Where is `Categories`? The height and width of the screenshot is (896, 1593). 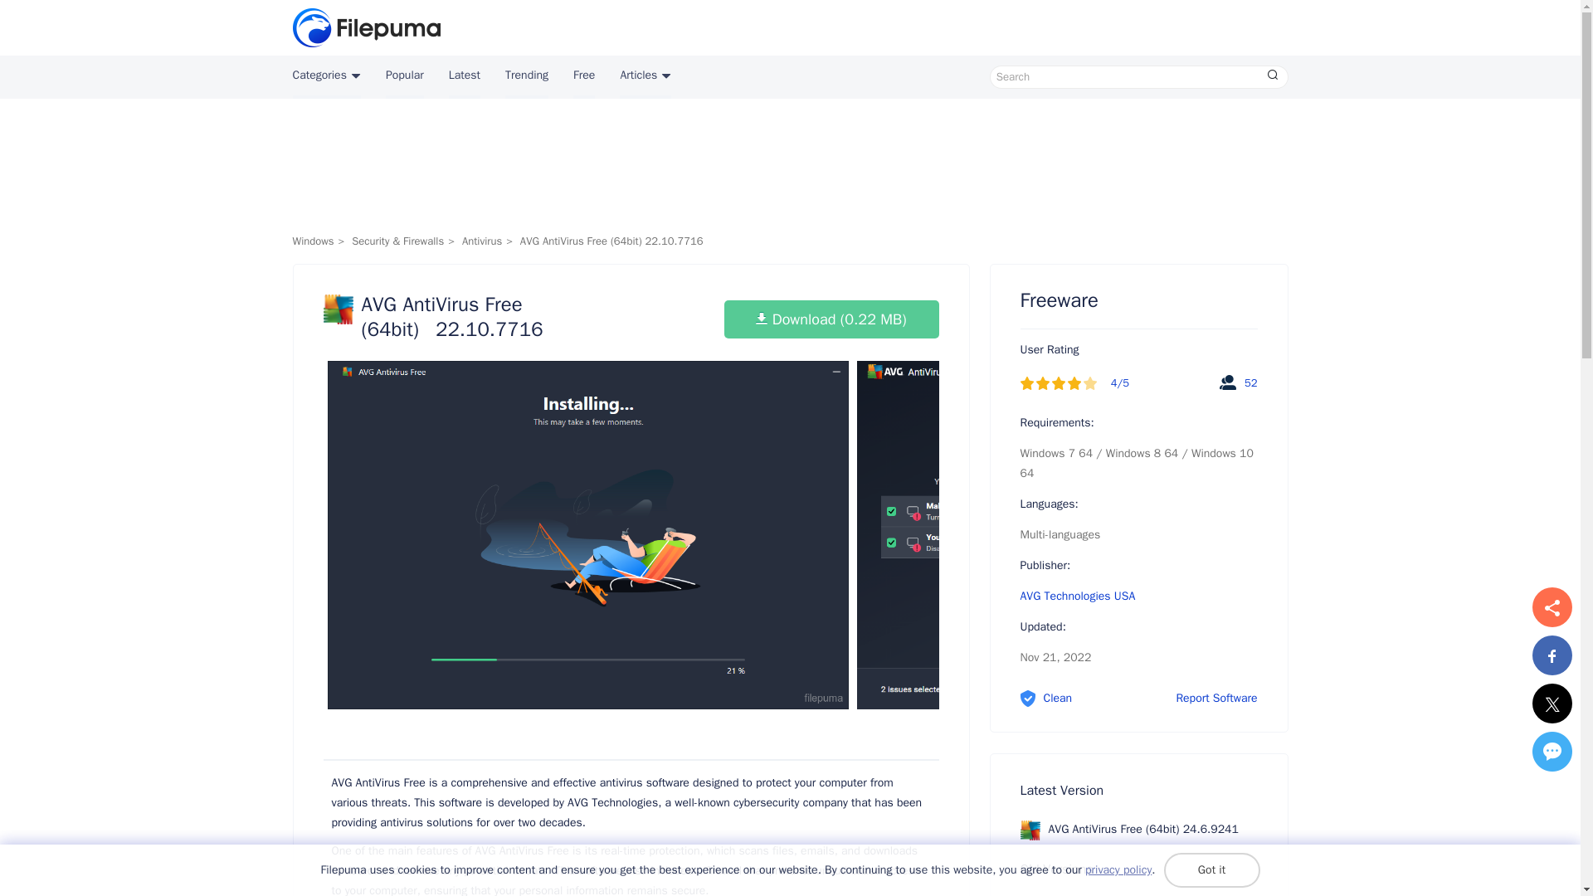
Categories is located at coordinates (325, 76).